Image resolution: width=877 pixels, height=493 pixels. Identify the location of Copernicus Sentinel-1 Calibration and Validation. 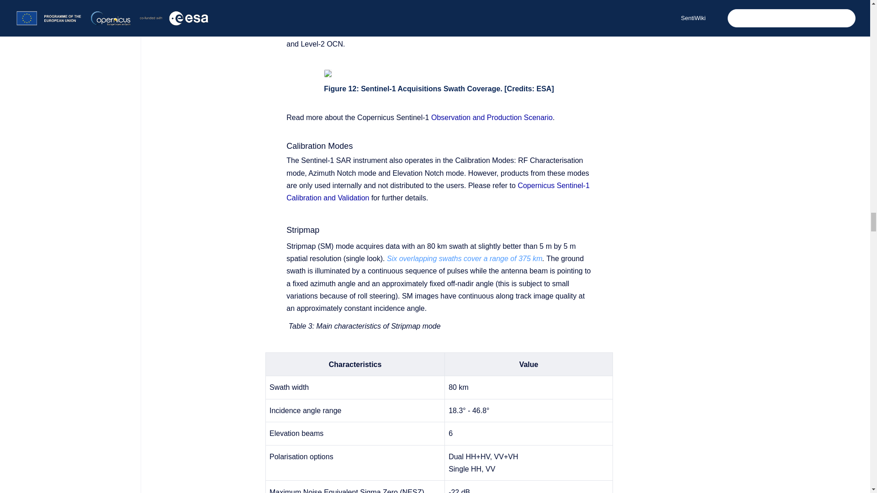
(438, 192).